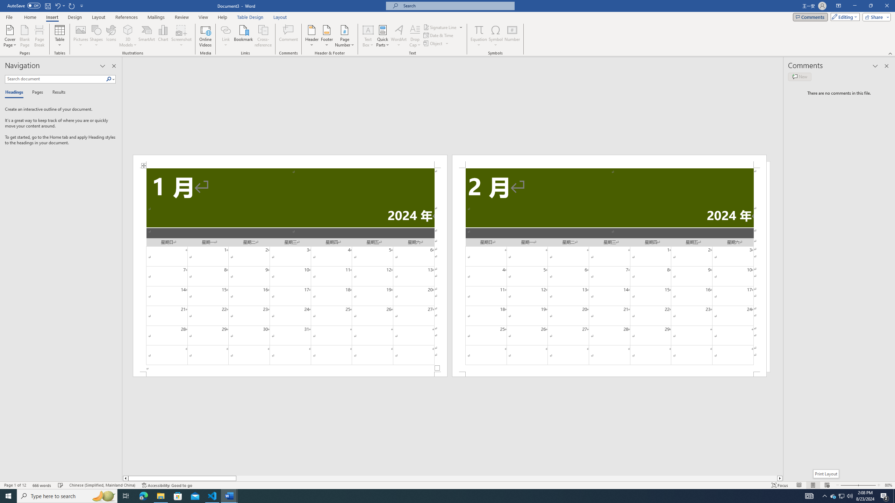  I want to click on WordArt, so click(399, 36).